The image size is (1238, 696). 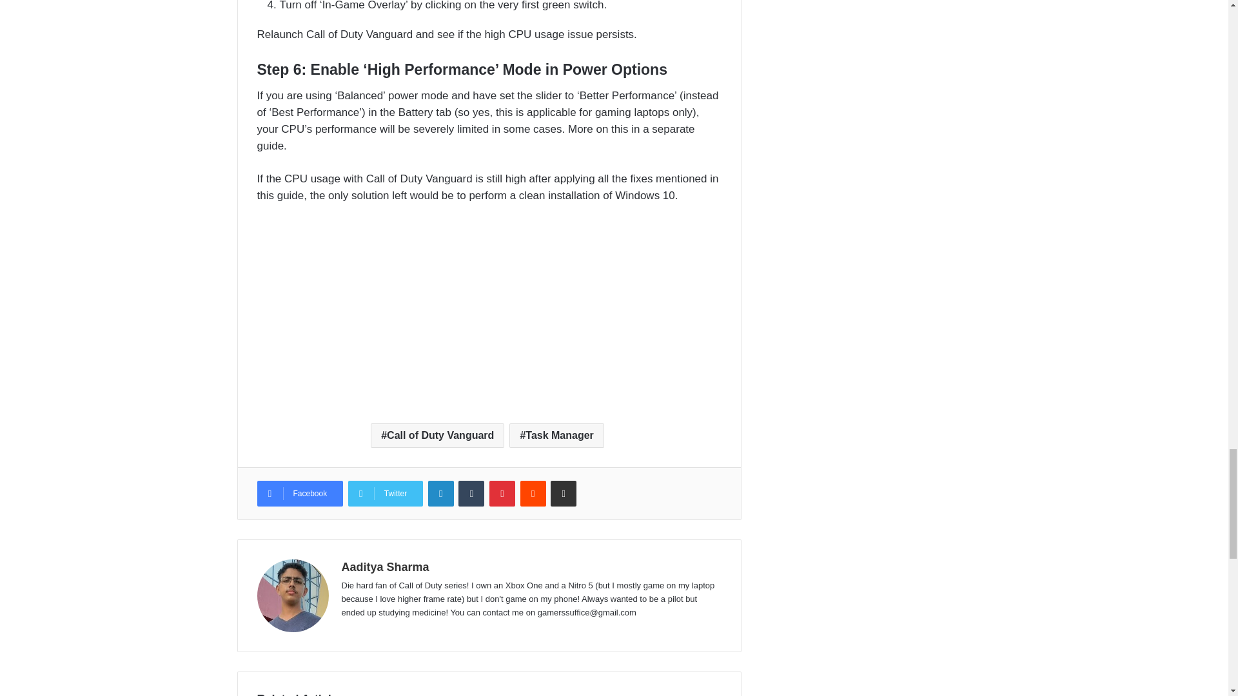 What do you see at coordinates (437, 436) in the screenshot?
I see `Call of Duty Vanguard` at bounding box center [437, 436].